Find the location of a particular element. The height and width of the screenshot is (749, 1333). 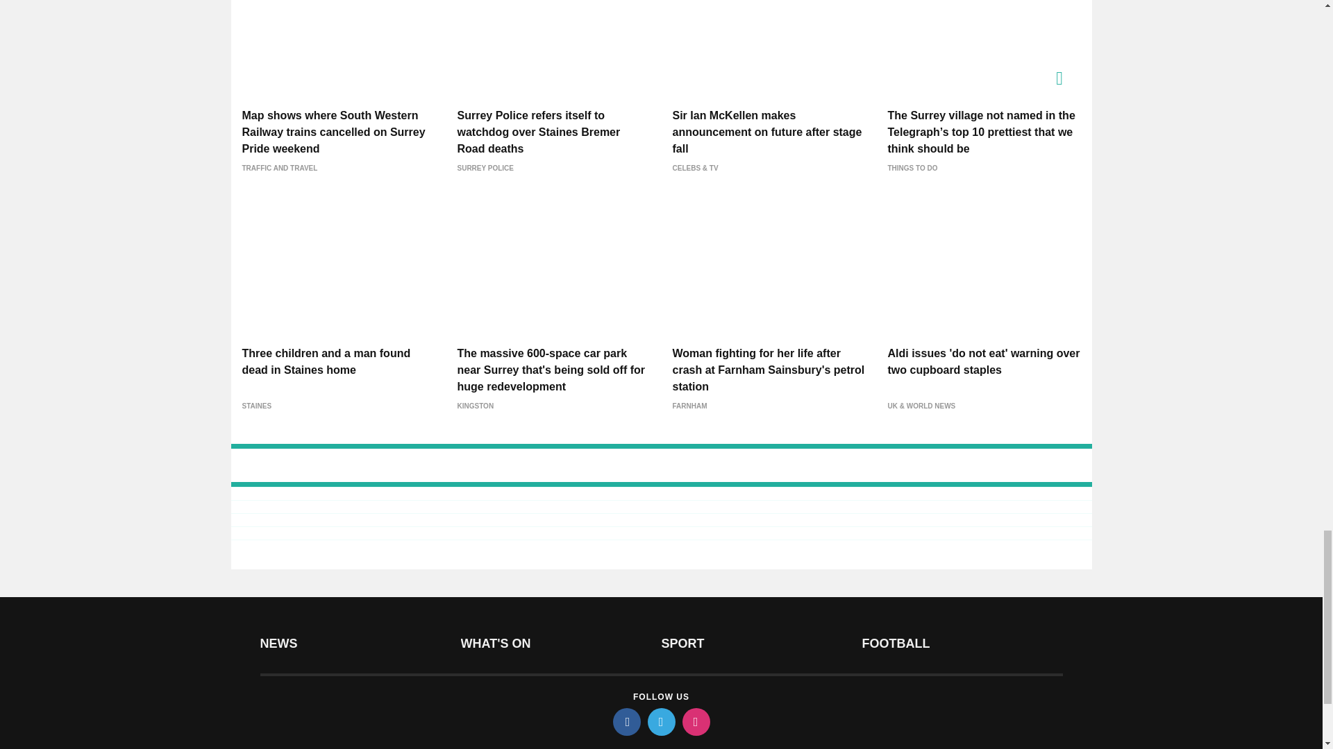

instagram is located at coordinates (695, 721).